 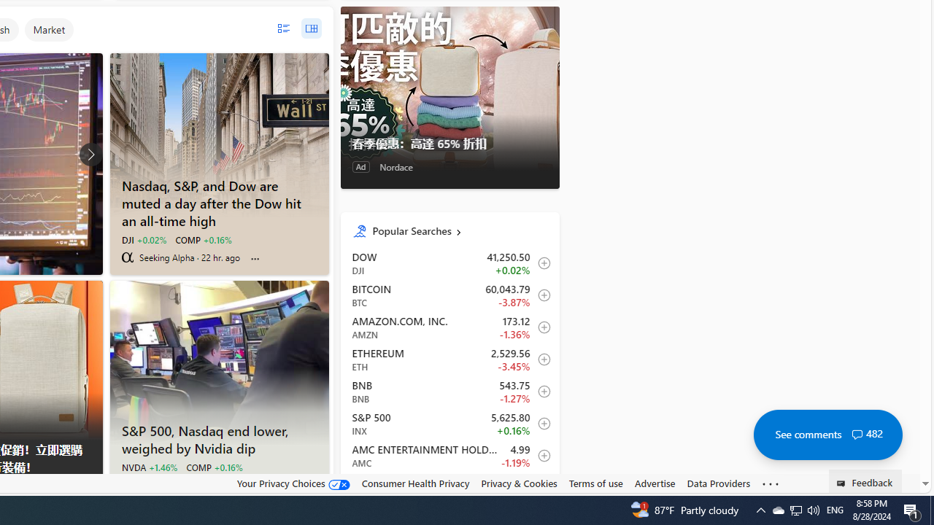 What do you see at coordinates (520, 483) in the screenshot?
I see `Privacy & Cookies` at bounding box center [520, 483].